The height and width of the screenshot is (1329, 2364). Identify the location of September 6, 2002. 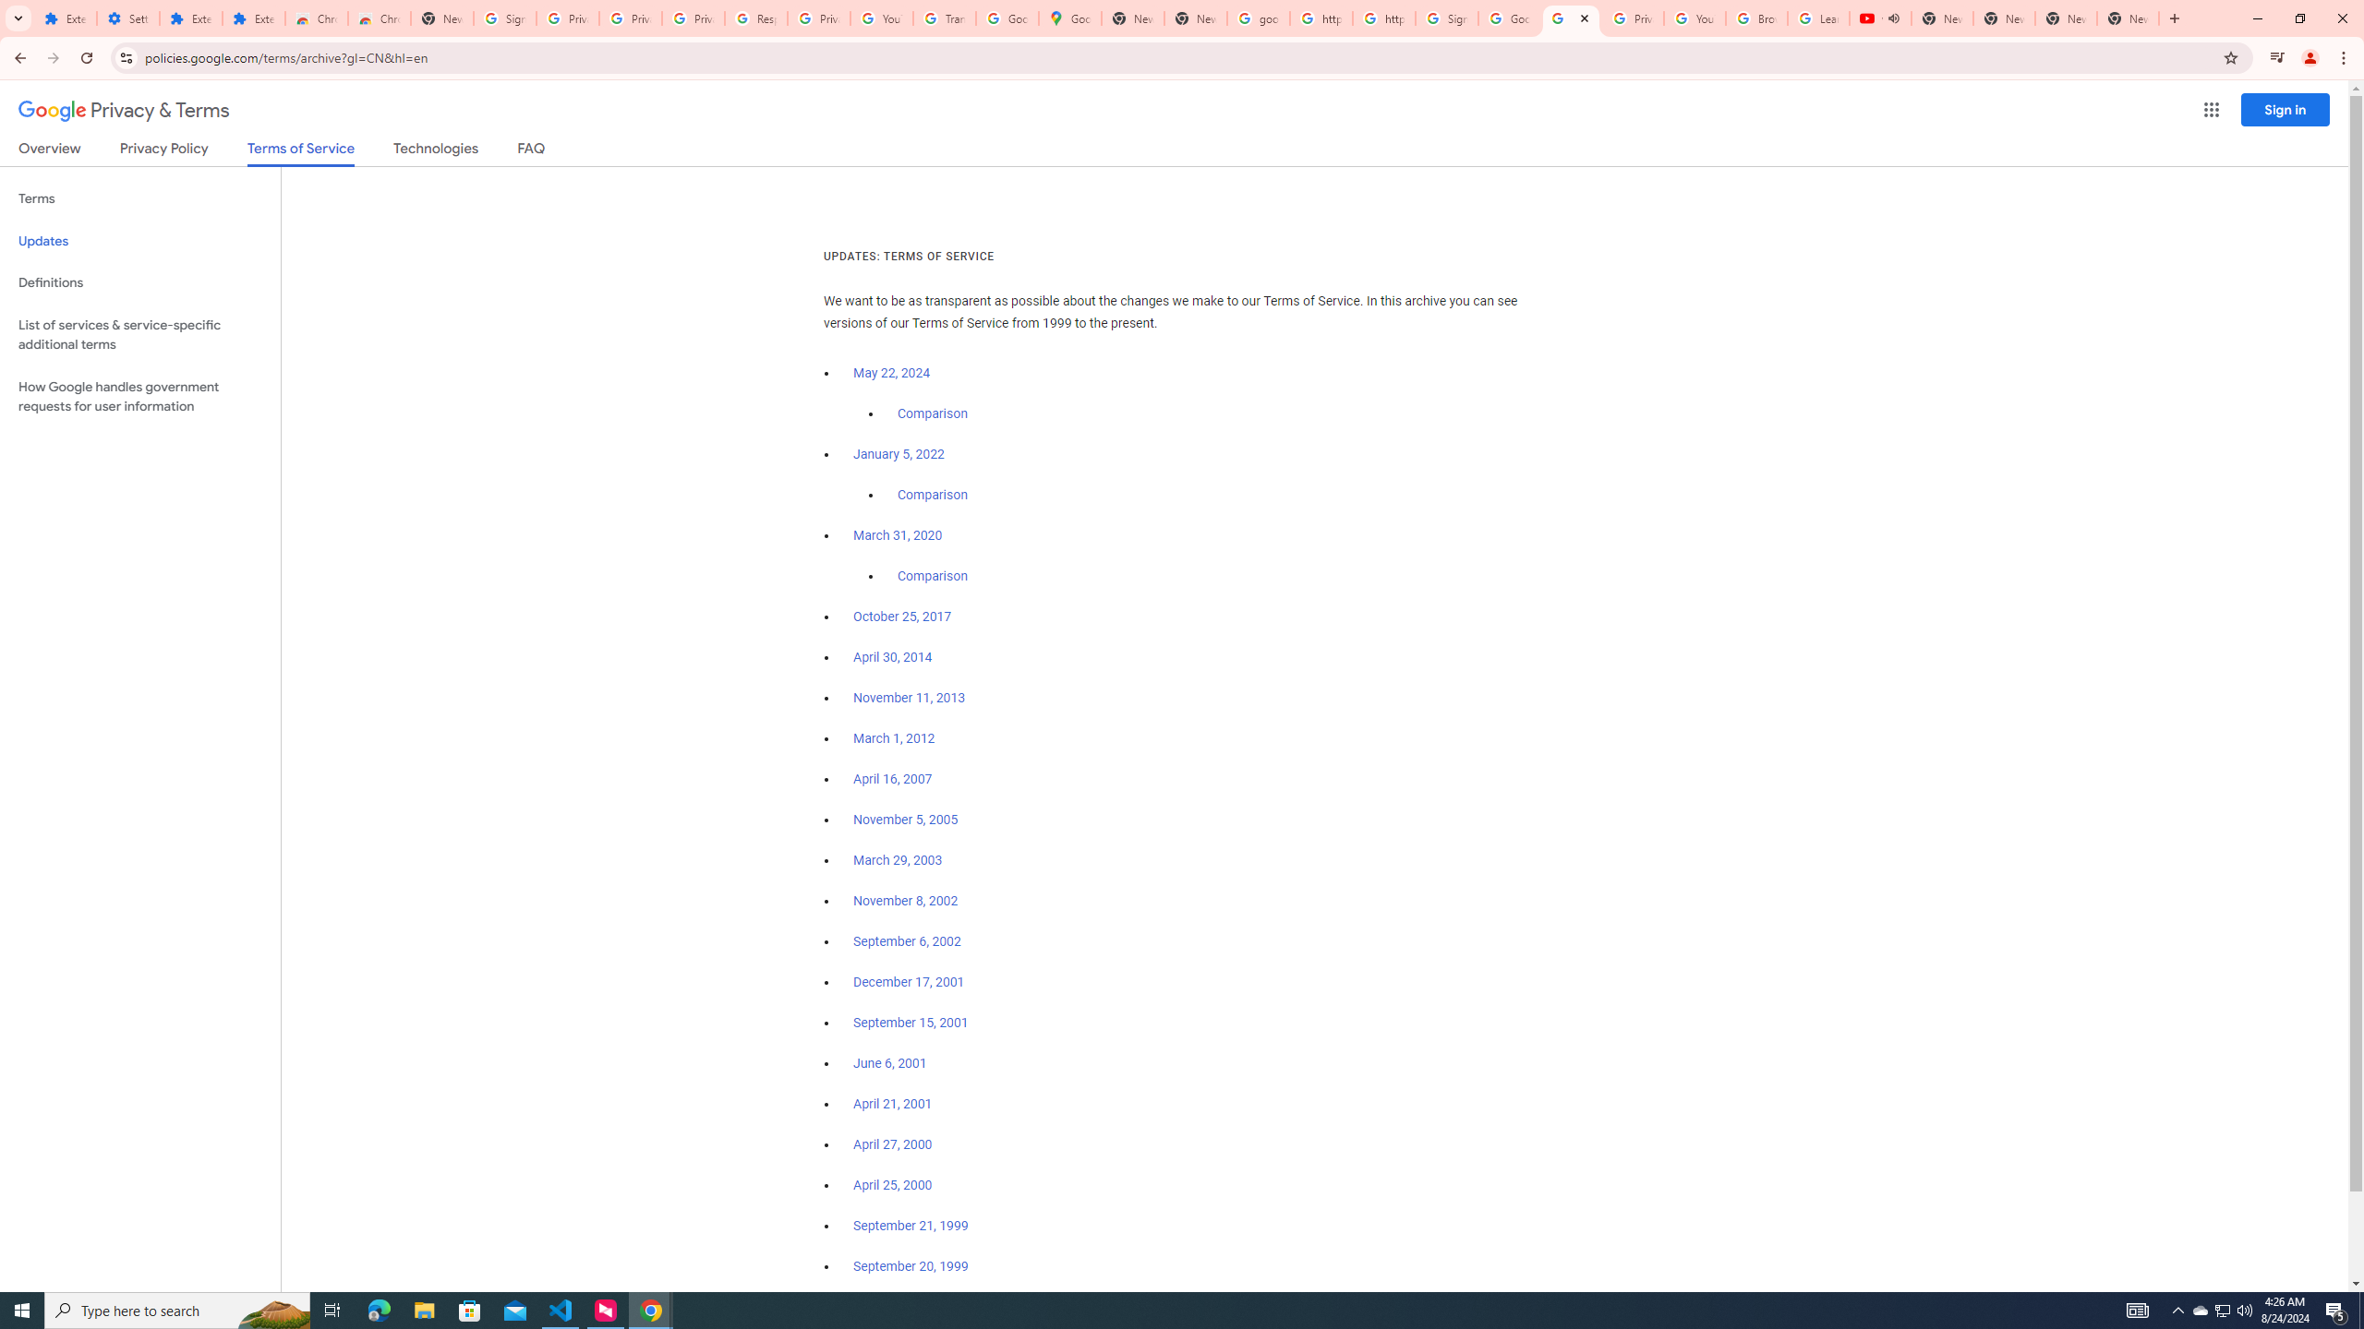
(907, 941).